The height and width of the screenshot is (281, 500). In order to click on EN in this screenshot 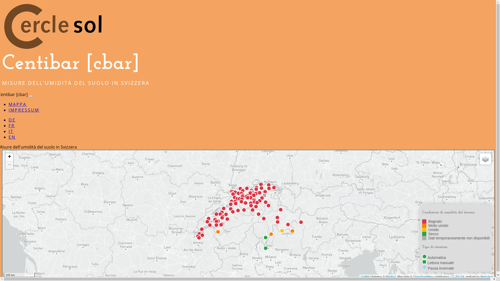, I will do `click(12, 137)`.